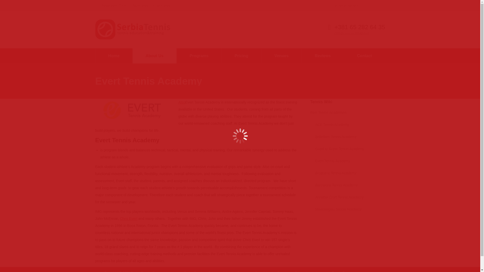 The height and width of the screenshot is (272, 484). What do you see at coordinates (161, 5) in the screenshot?
I see `Coach area` at bounding box center [161, 5].